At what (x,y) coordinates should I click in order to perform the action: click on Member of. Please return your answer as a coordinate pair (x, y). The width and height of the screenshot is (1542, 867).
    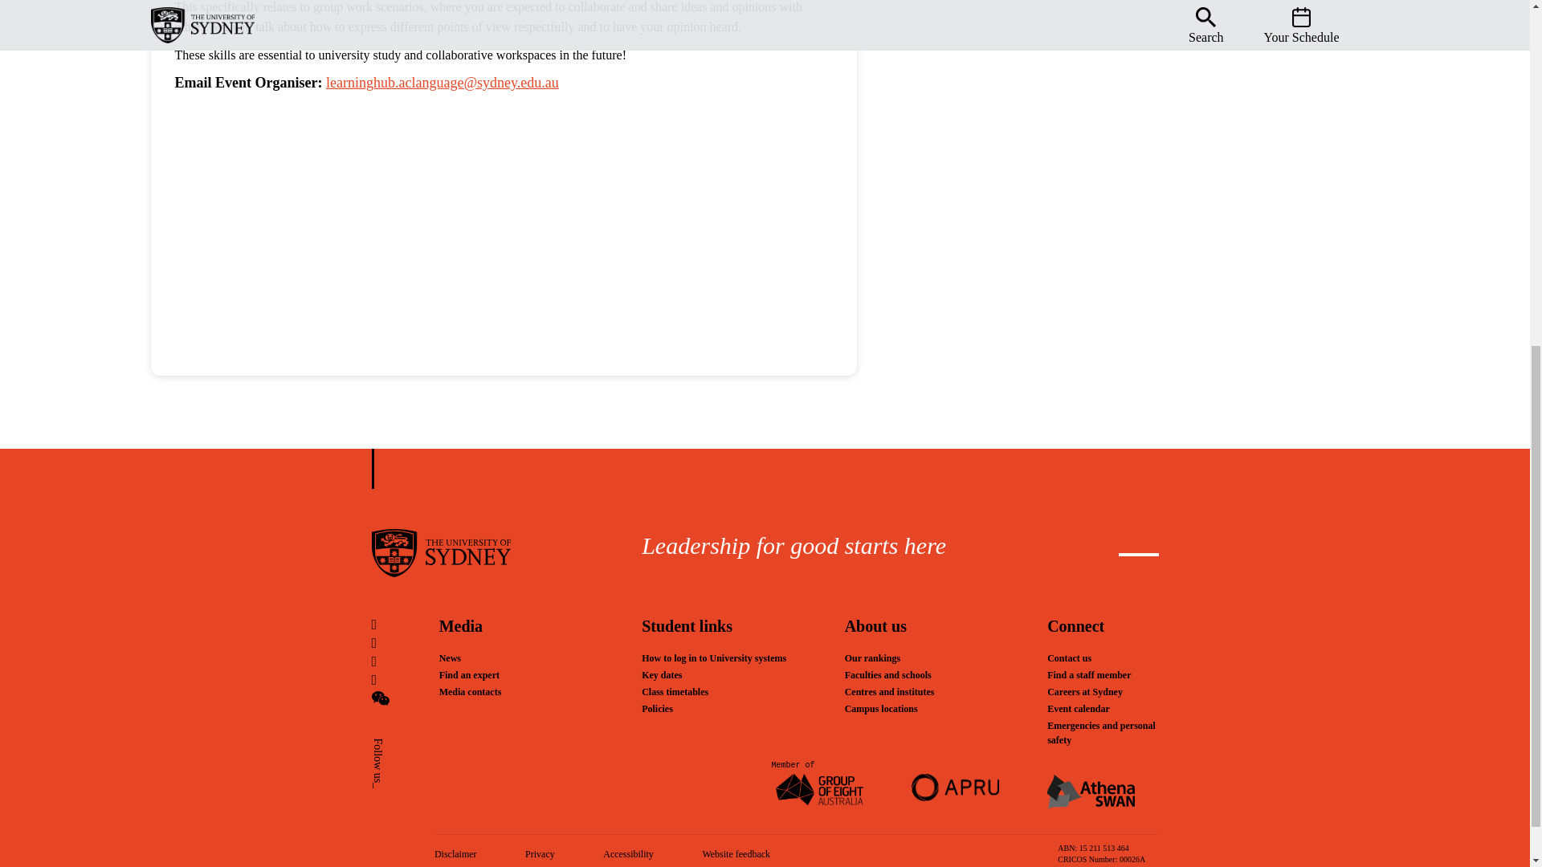
    Looking at the image, I should click on (819, 792).